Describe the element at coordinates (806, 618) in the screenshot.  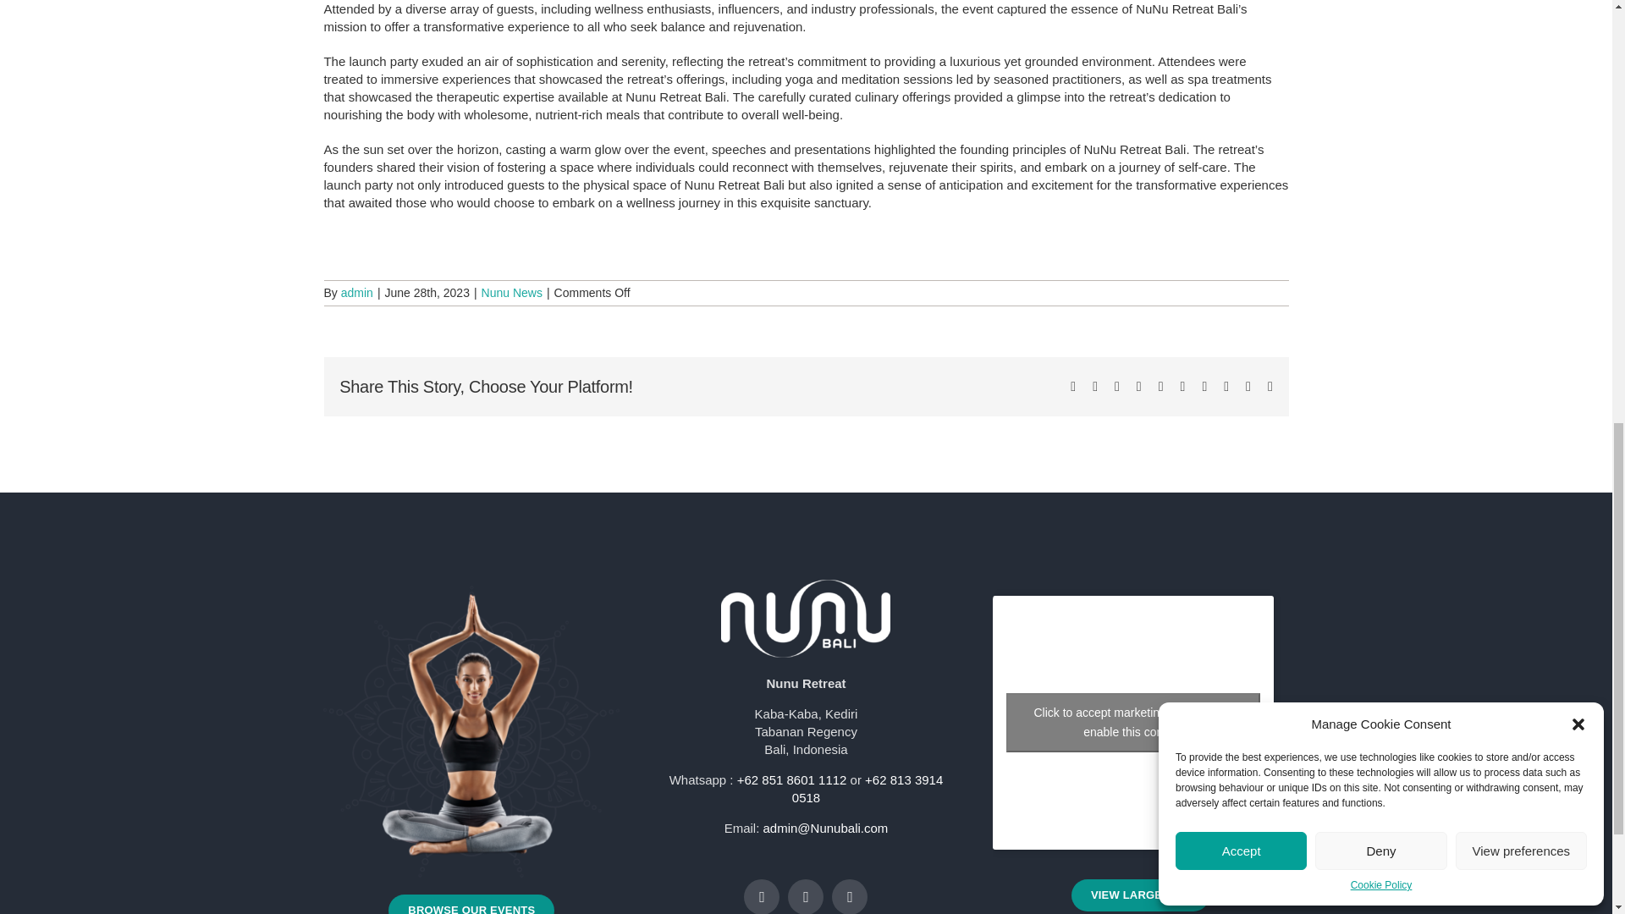
I see `NuNu Bali Logo` at that location.